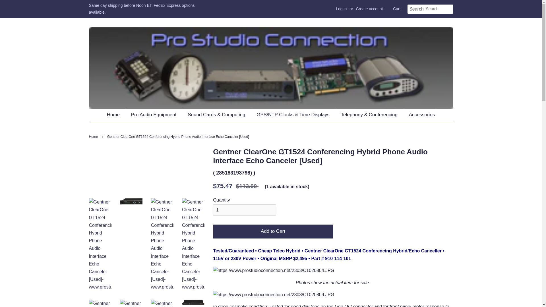 The image size is (546, 307). I want to click on Create account, so click(369, 9).